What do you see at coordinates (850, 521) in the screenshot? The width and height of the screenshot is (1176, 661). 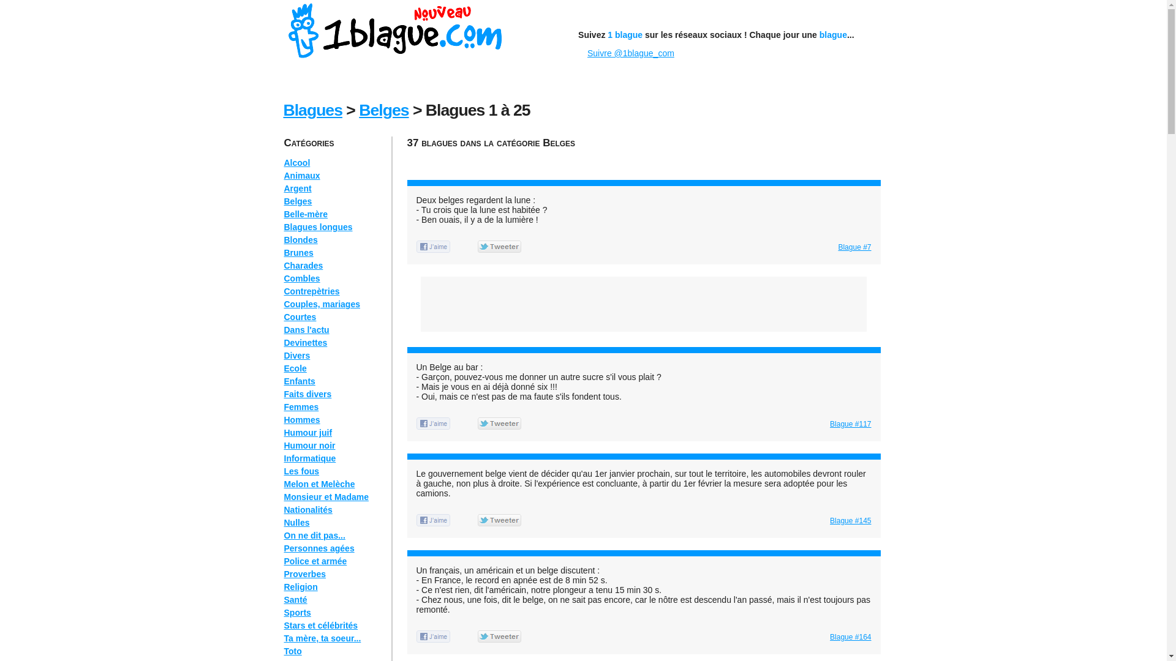 I see `Blague #145` at bounding box center [850, 521].